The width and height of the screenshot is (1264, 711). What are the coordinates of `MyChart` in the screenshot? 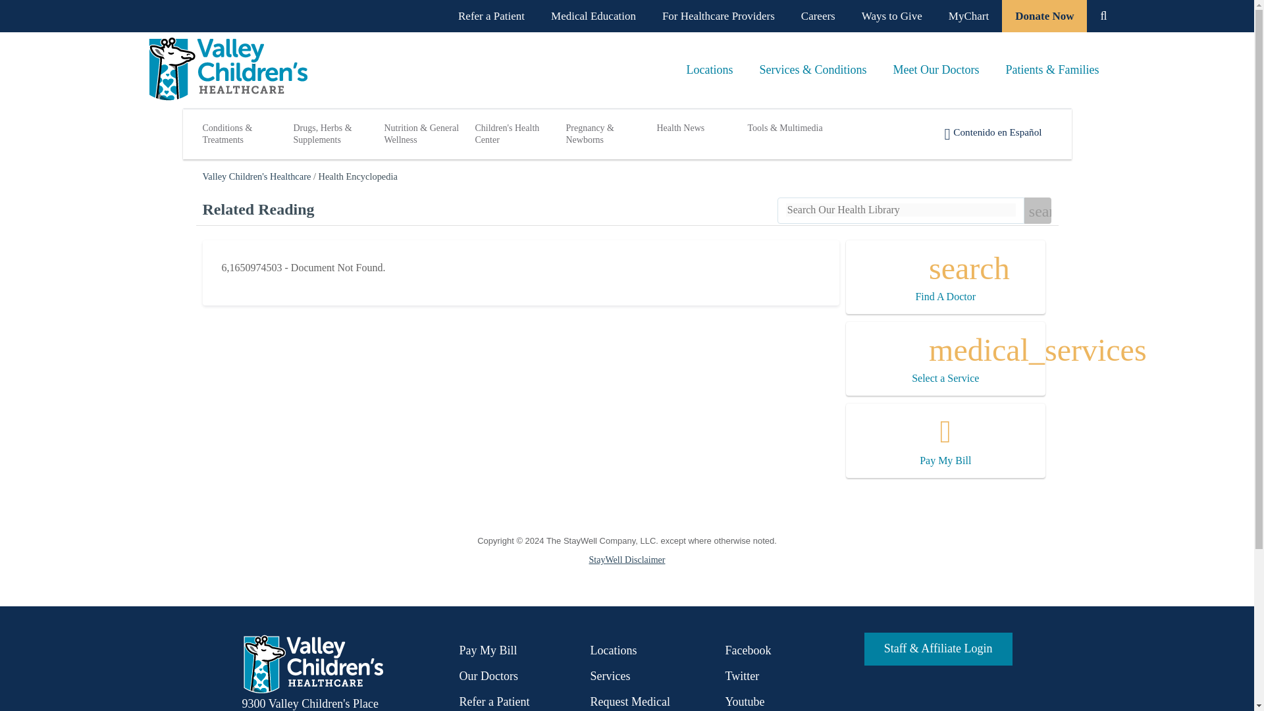 It's located at (968, 16).